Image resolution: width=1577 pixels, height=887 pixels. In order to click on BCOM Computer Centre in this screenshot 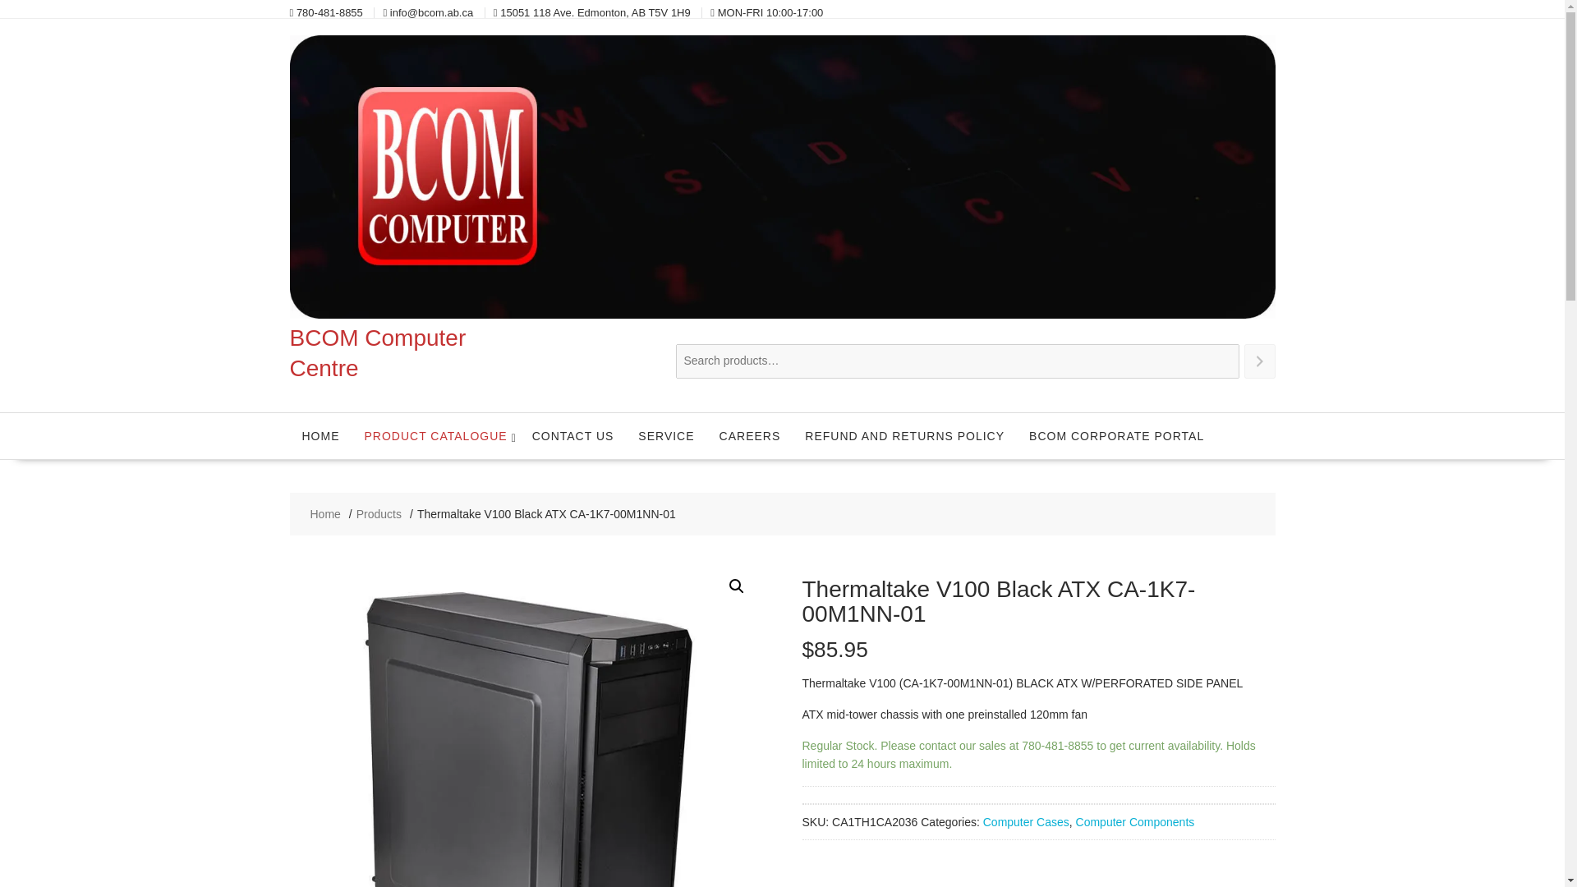, I will do `click(376, 353)`.